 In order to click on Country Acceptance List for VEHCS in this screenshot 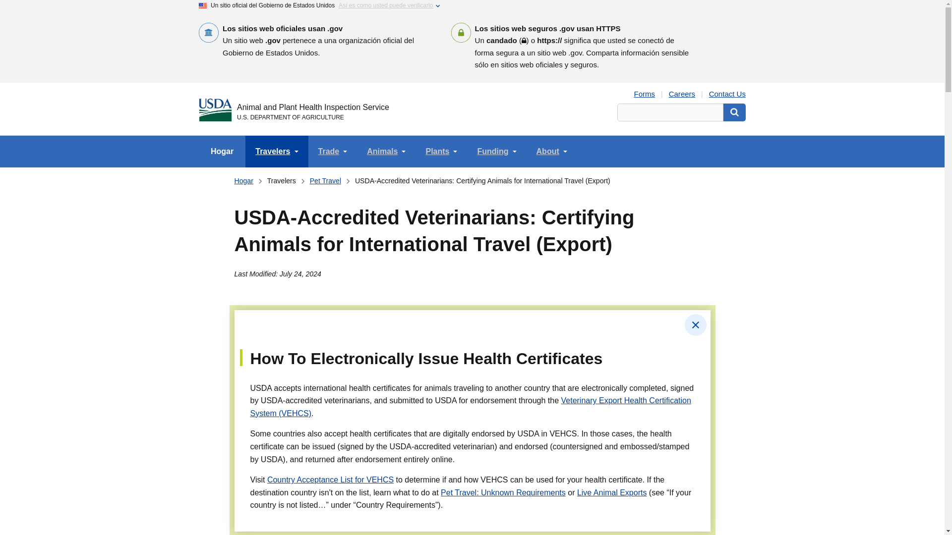, I will do `click(330, 480)`.